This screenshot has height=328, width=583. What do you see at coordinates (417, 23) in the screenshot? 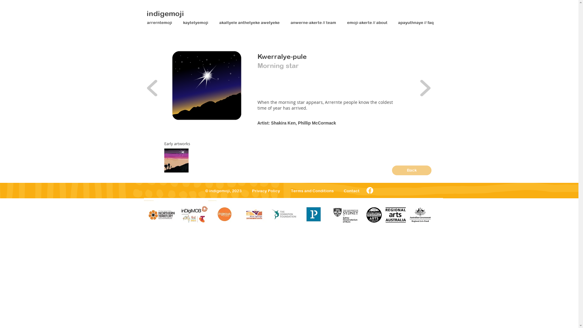
I see `apayuthnaye // faq` at bounding box center [417, 23].